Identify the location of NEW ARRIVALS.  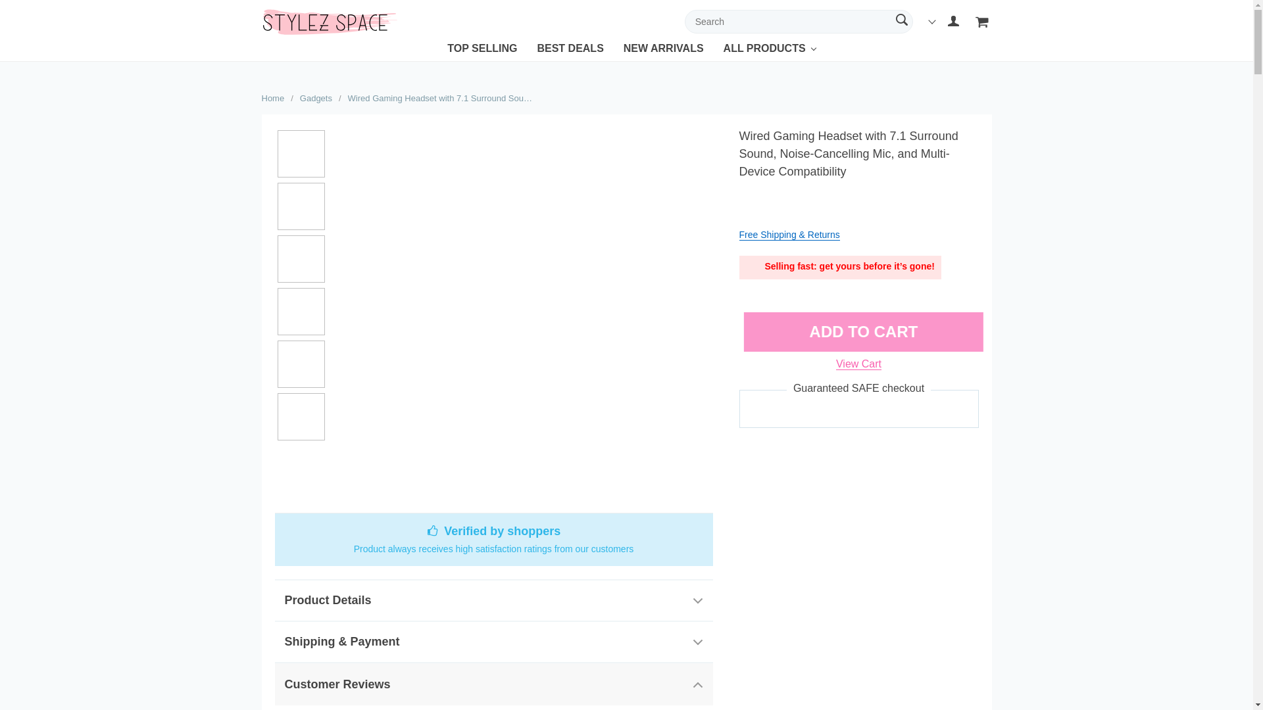
(663, 51).